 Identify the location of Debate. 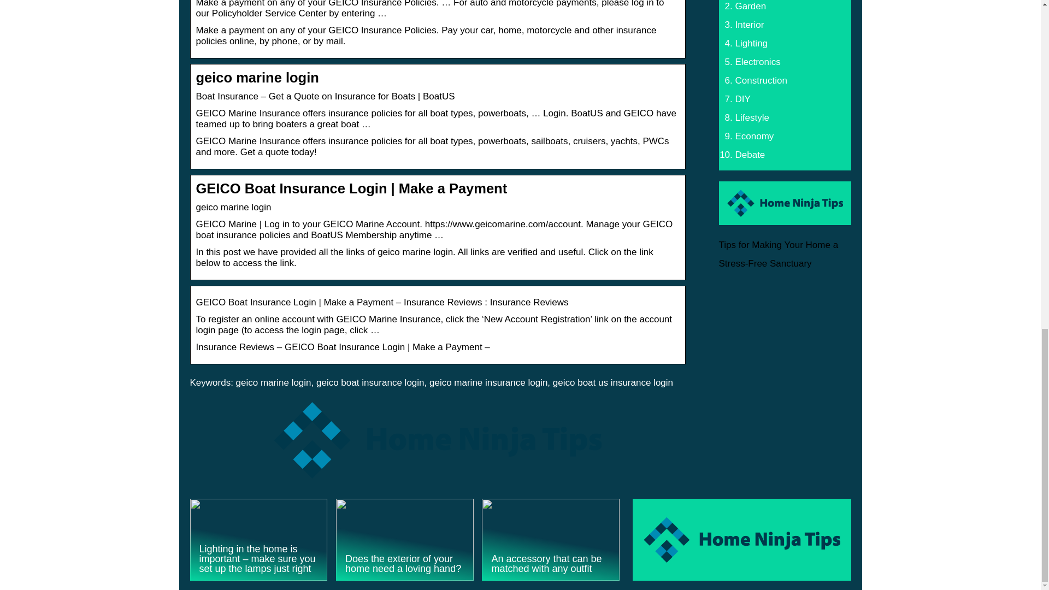
(750, 155).